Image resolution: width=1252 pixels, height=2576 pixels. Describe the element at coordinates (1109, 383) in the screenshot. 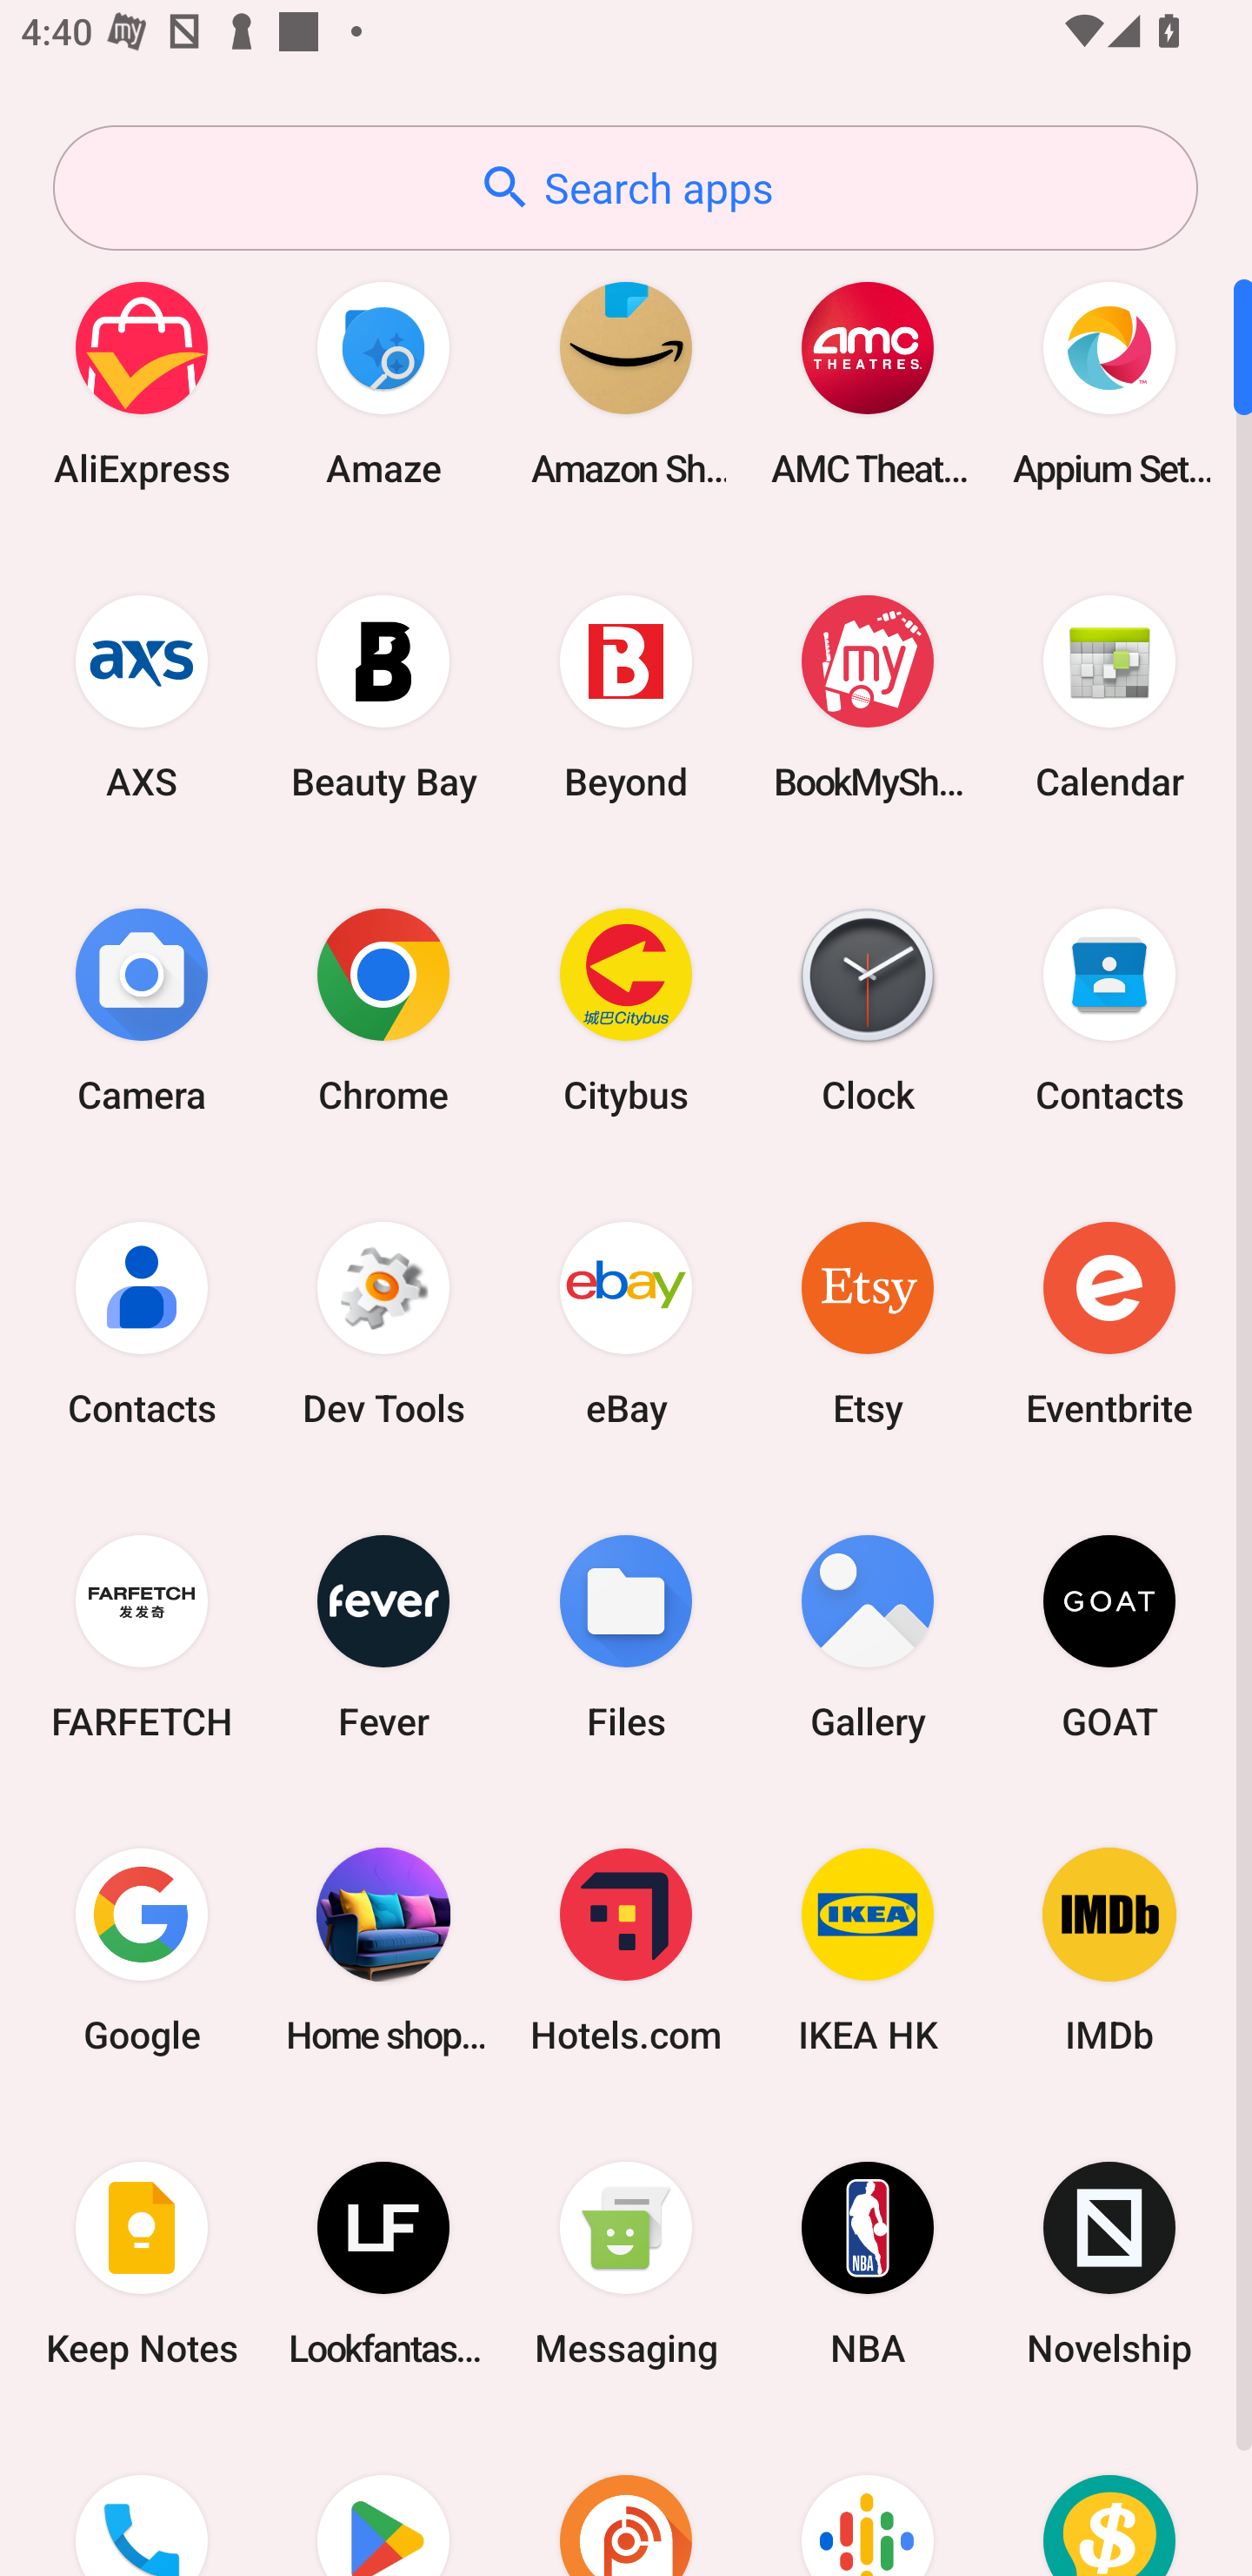

I see `Appium Settings` at that location.